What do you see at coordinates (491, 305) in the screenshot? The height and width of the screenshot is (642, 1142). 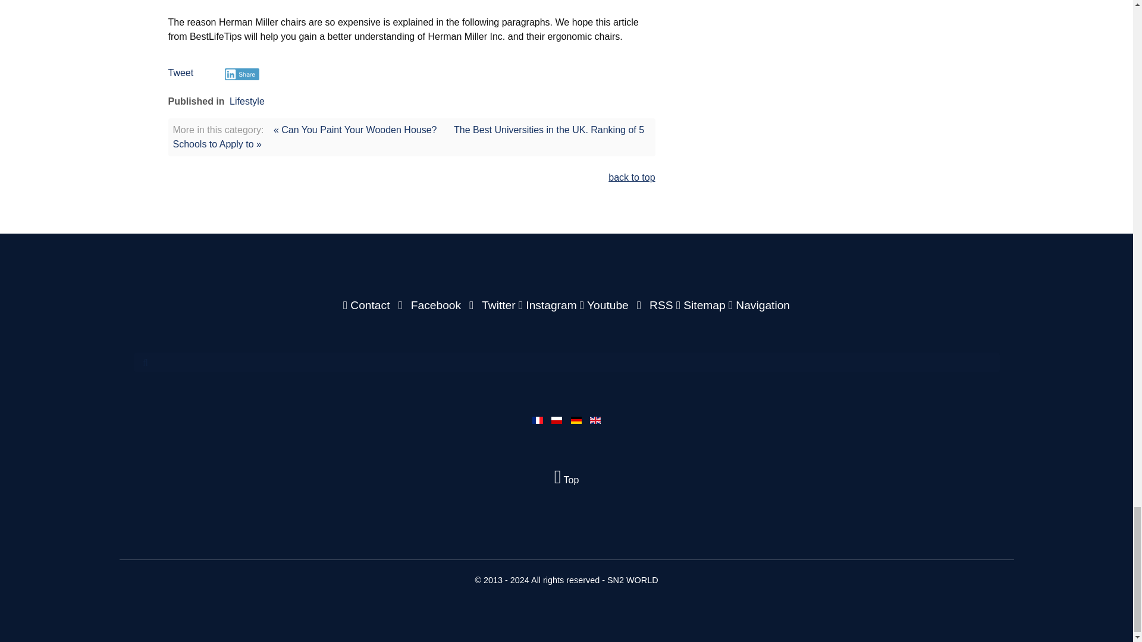 I see `Twitter` at bounding box center [491, 305].